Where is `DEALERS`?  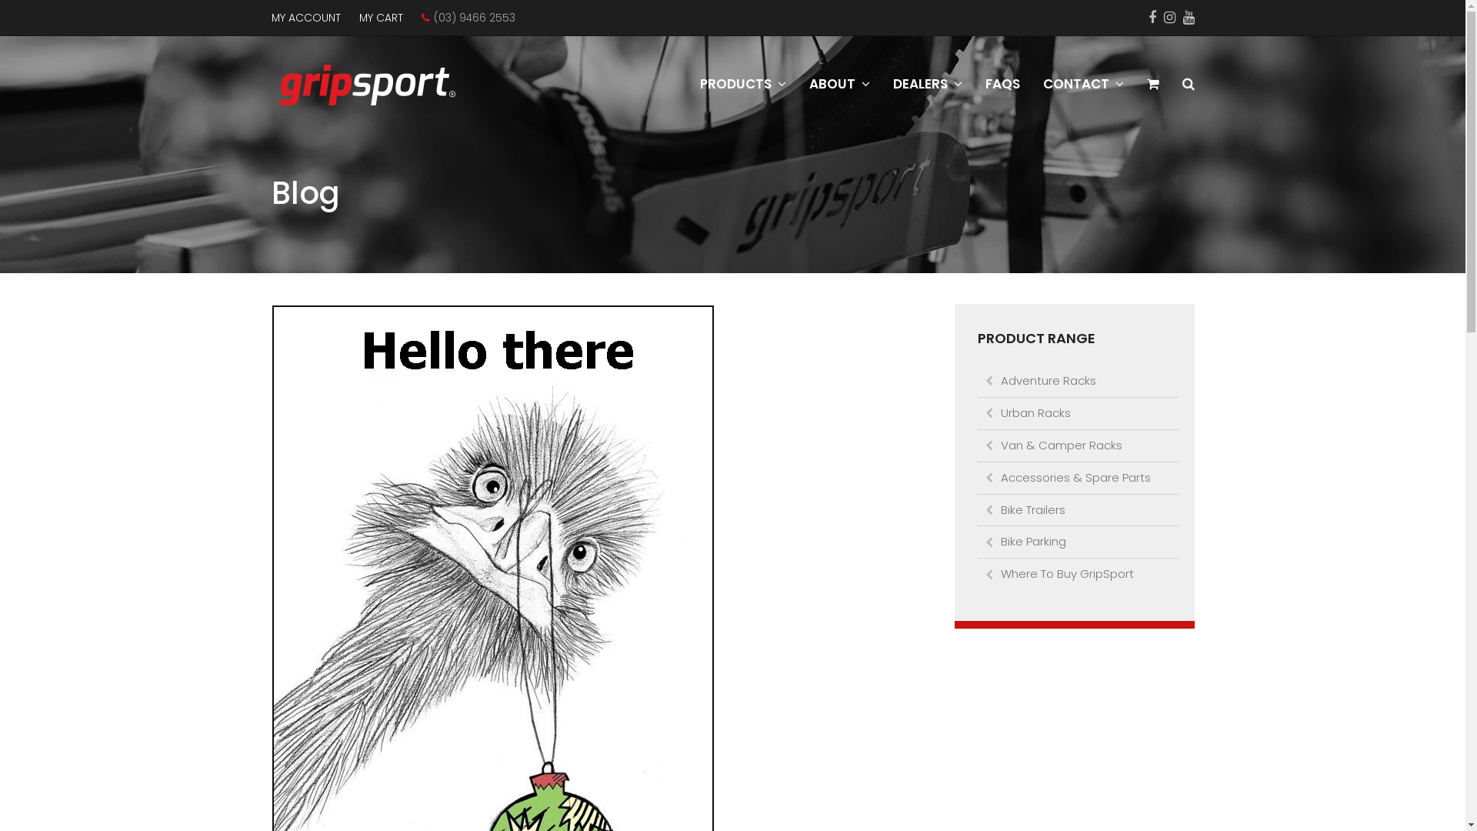
DEALERS is located at coordinates (928, 85).